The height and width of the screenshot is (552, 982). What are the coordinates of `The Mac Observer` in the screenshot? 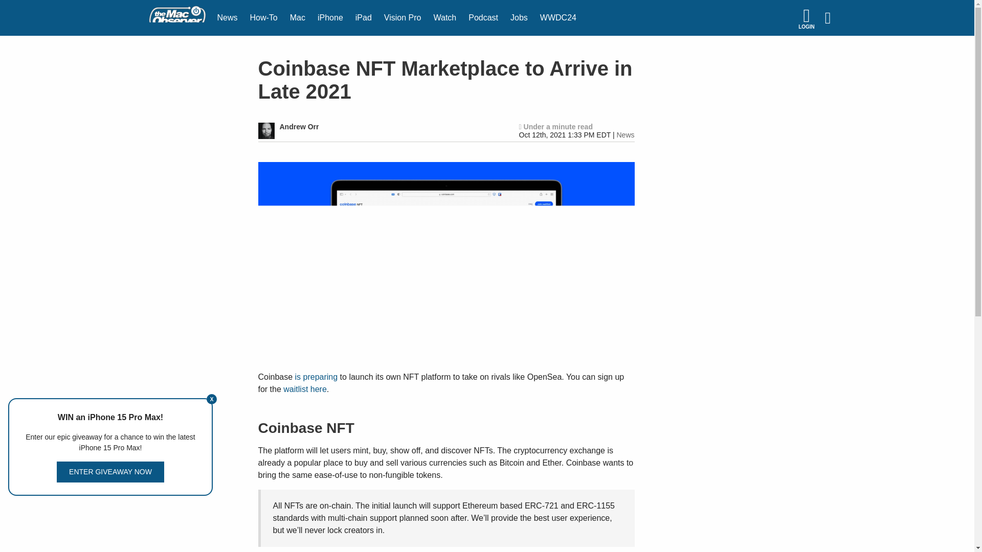 It's located at (177, 18).